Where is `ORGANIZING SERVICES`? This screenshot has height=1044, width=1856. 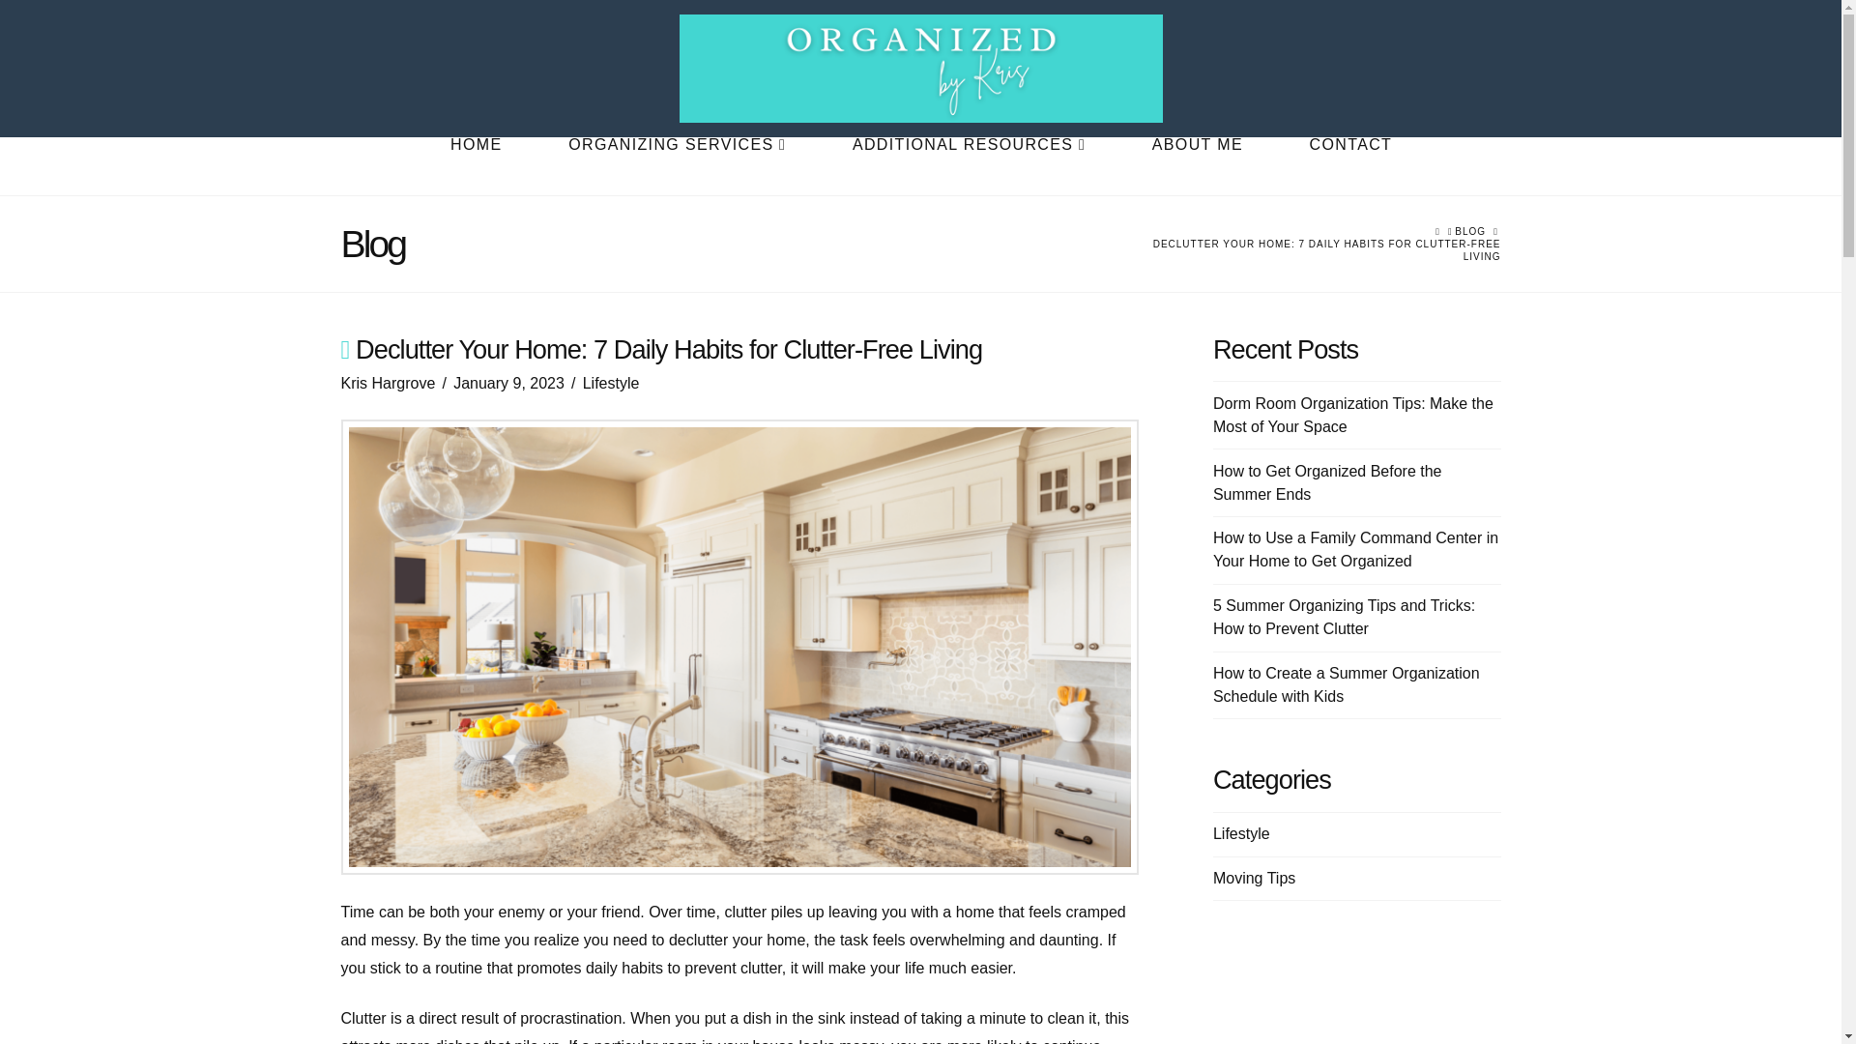
ORGANIZING SERVICES is located at coordinates (676, 165).